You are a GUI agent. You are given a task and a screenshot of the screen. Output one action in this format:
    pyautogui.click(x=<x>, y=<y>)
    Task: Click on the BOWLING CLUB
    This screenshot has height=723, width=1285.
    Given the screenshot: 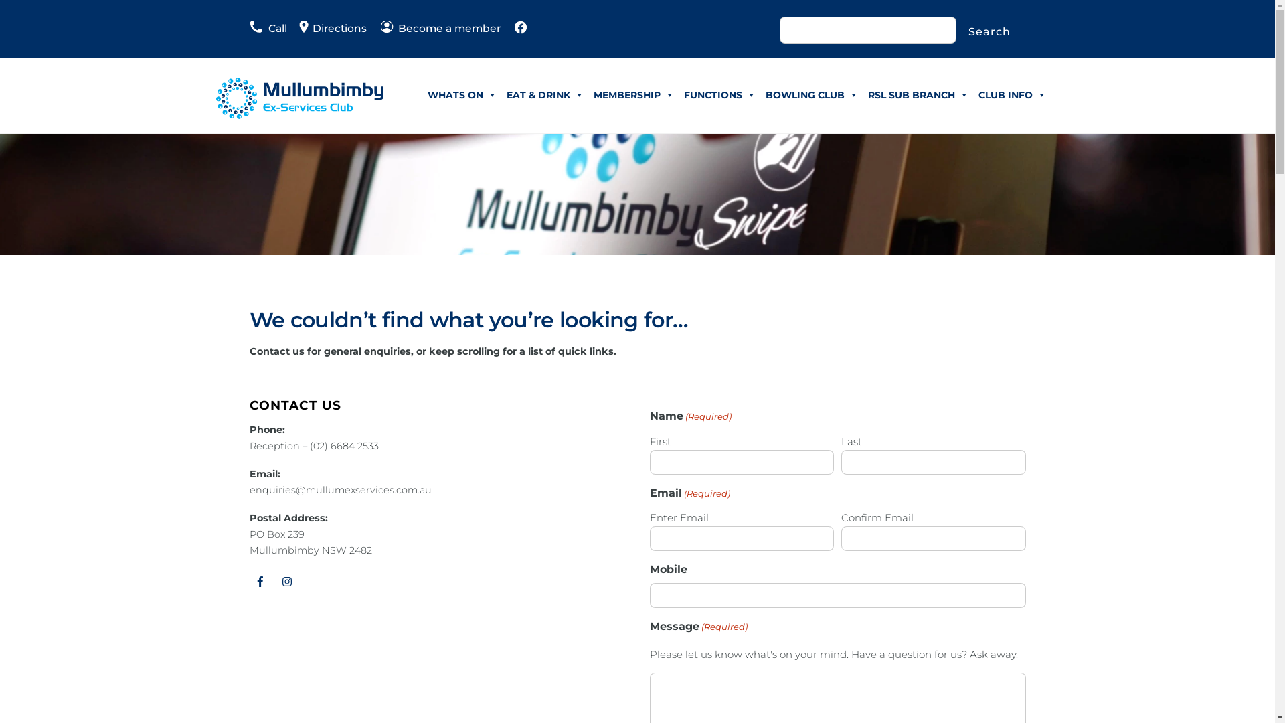 What is the action you would take?
    pyautogui.click(x=811, y=95)
    